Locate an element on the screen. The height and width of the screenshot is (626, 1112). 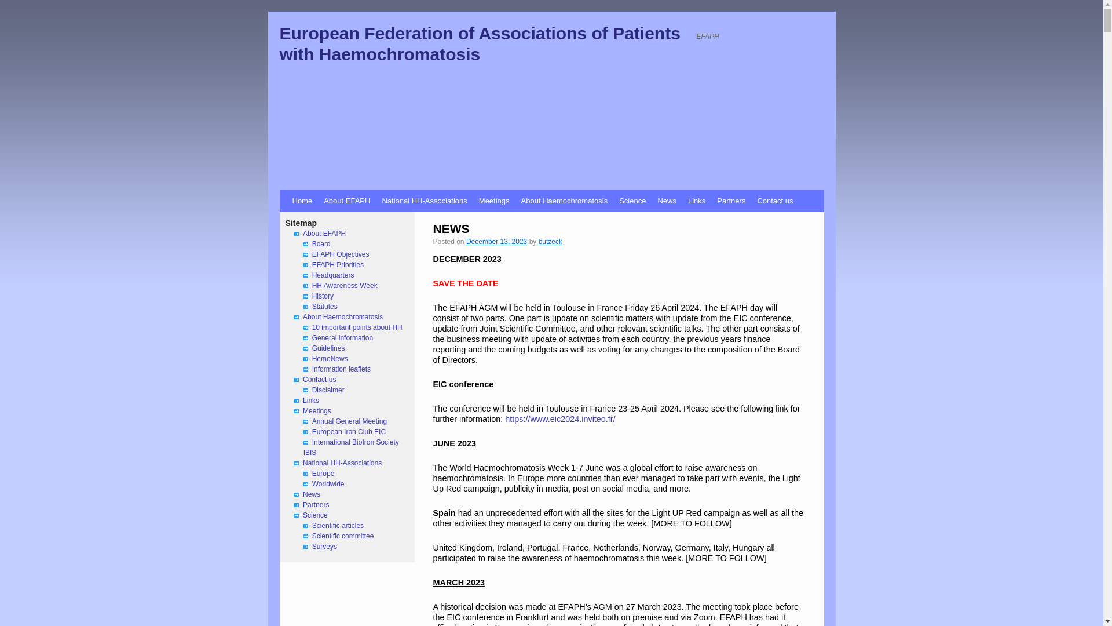
Home is located at coordinates (302, 201).